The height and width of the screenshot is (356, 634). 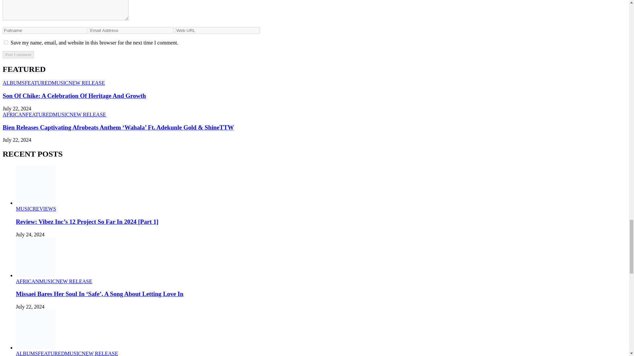 What do you see at coordinates (6, 42) in the screenshot?
I see `yes` at bounding box center [6, 42].